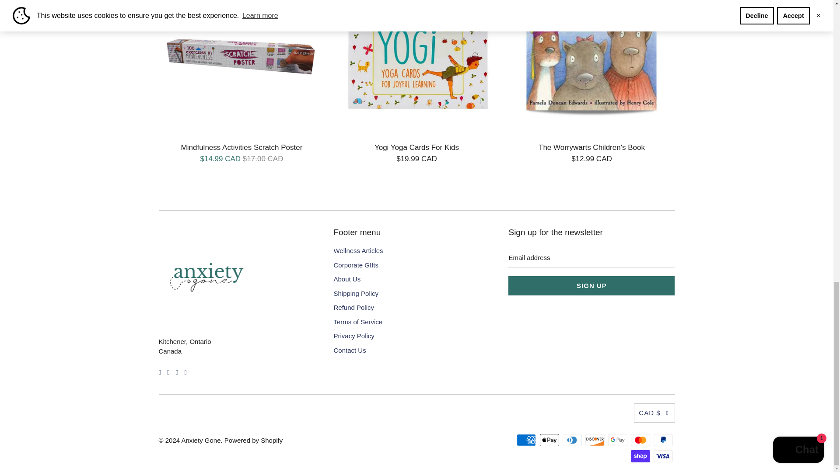 Image resolution: width=840 pixels, height=472 pixels. What do you see at coordinates (159, 372) in the screenshot?
I see `Anxiety Gone on Facebook` at bounding box center [159, 372].